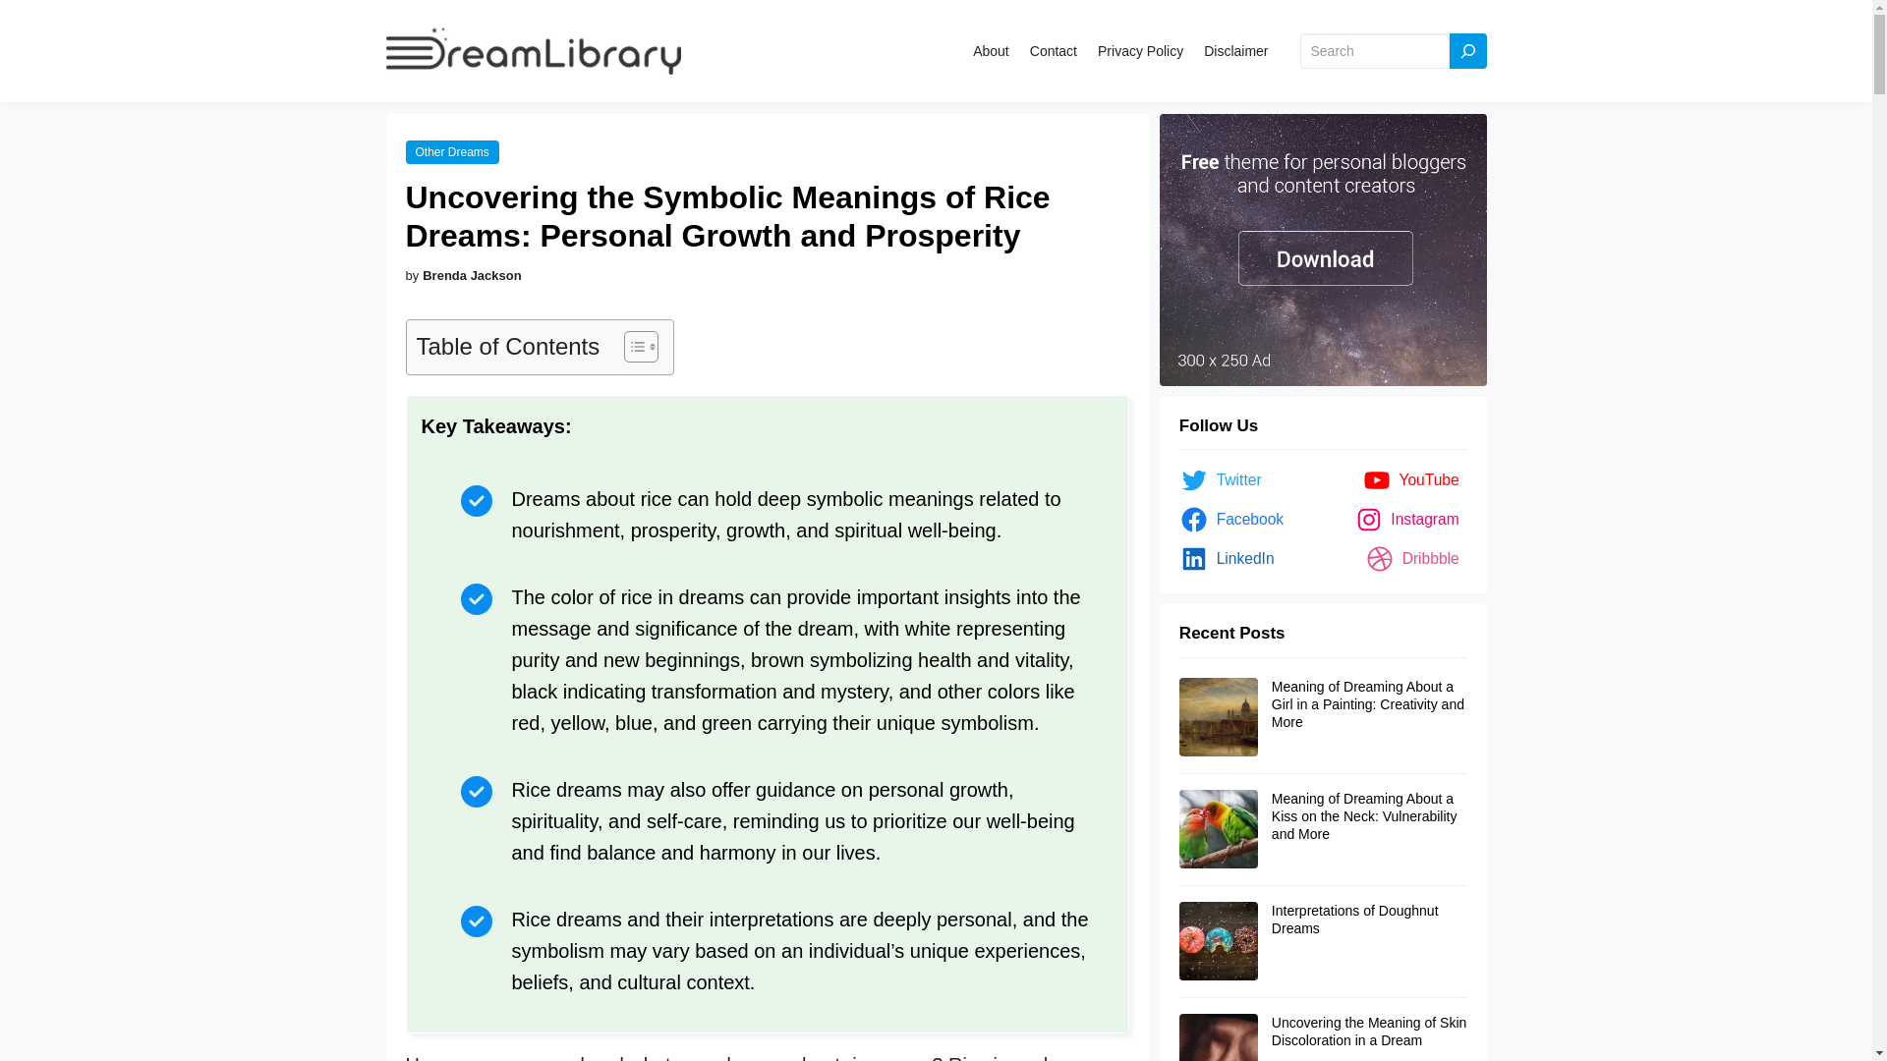  Describe the element at coordinates (451, 152) in the screenshot. I see `Other Dreams` at that location.